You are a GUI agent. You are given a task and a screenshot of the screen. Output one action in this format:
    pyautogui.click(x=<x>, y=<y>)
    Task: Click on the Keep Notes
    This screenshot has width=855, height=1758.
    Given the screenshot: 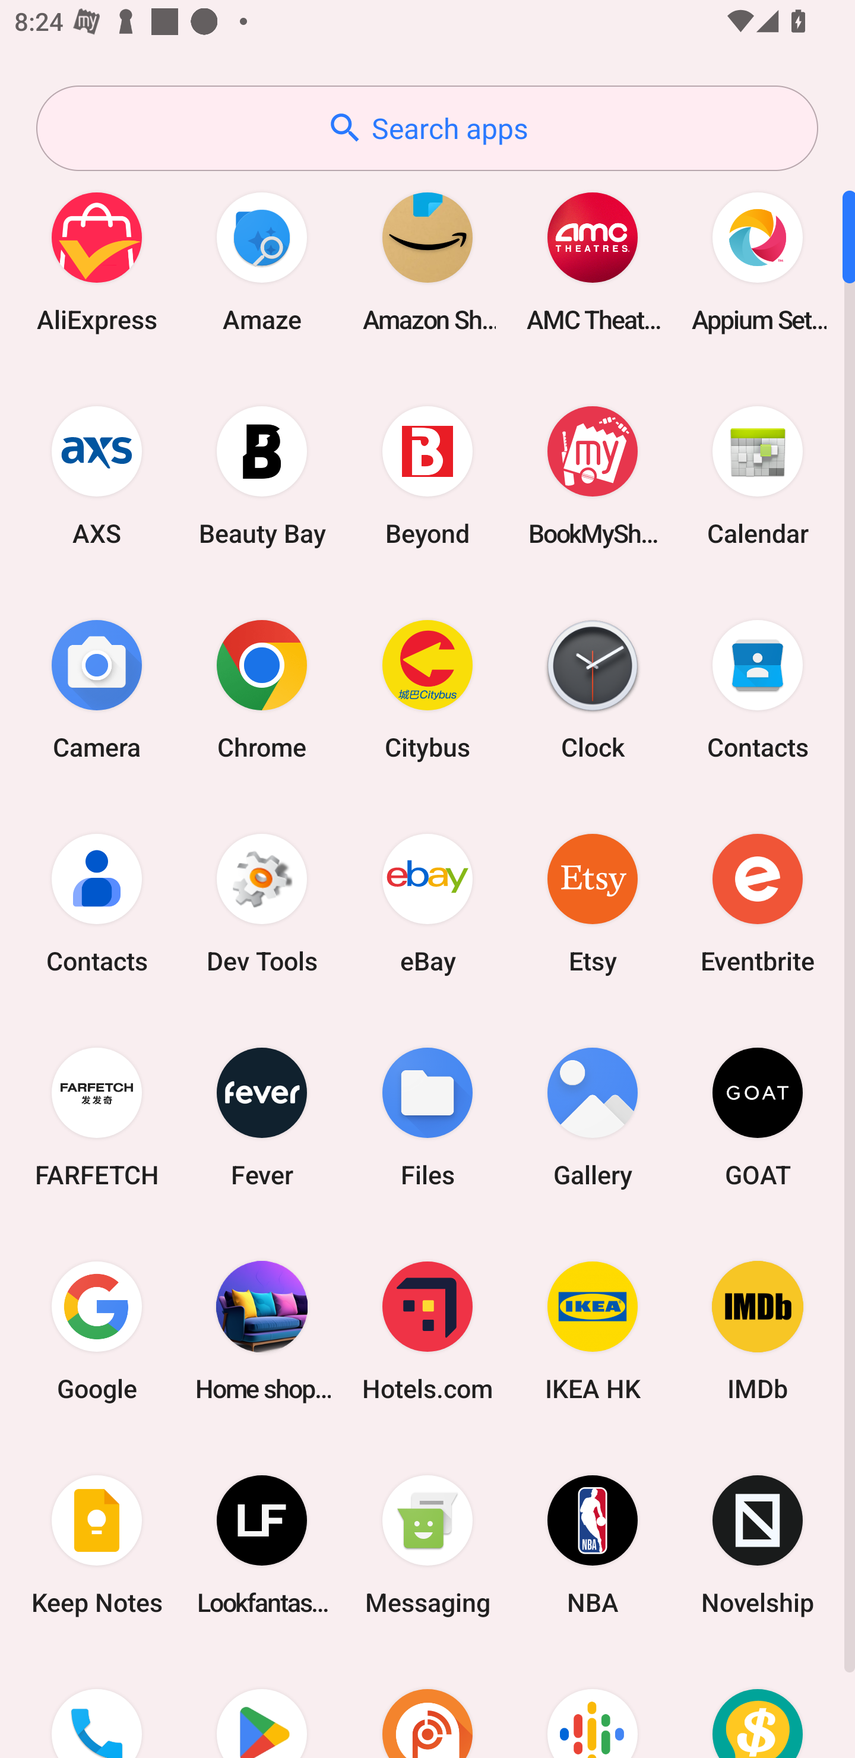 What is the action you would take?
    pyautogui.click(x=97, y=1545)
    